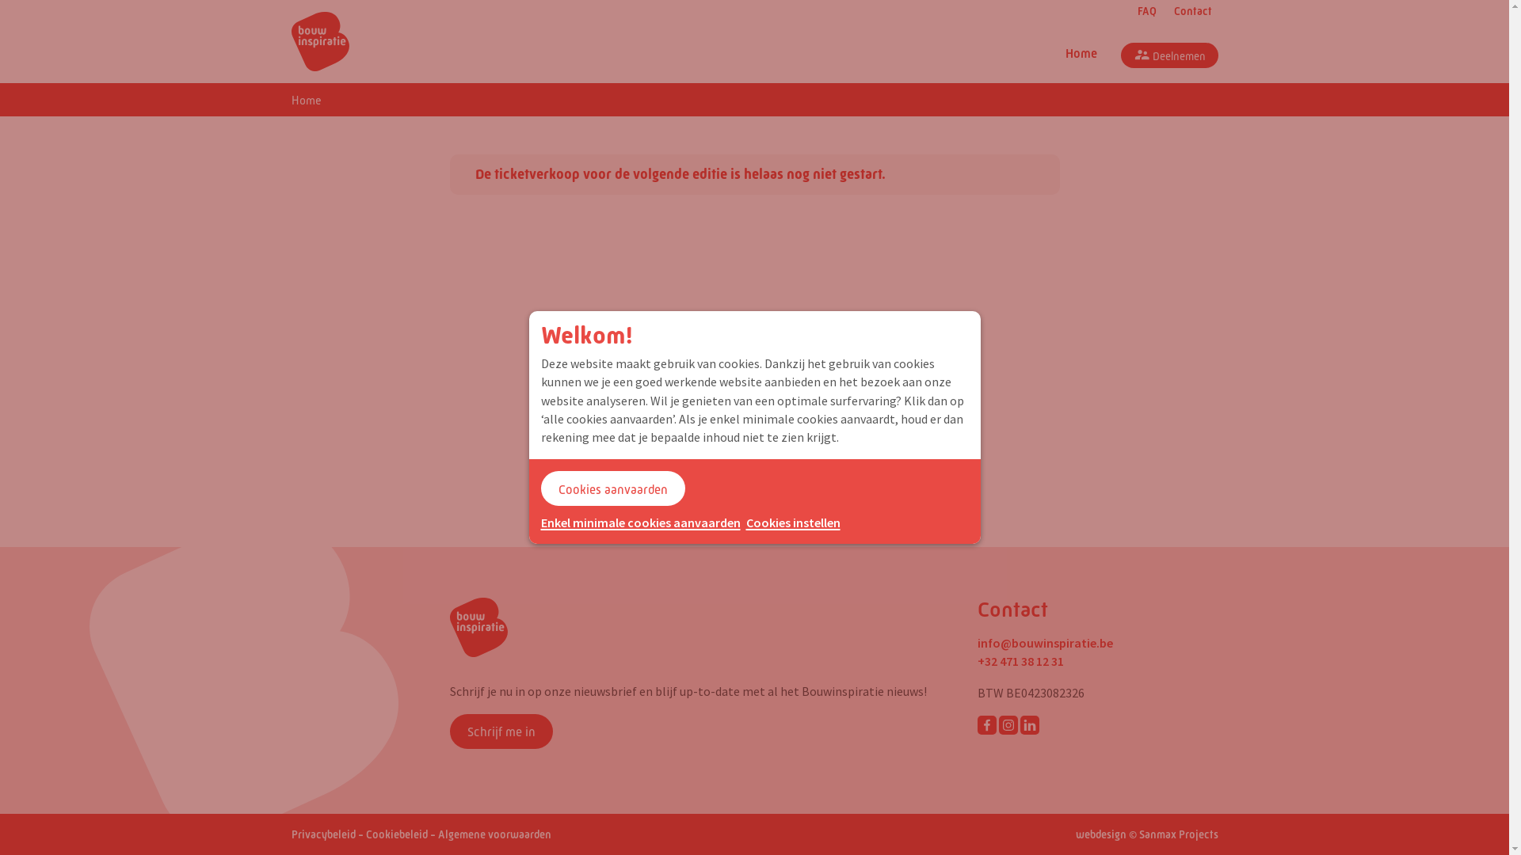  Describe the element at coordinates (494, 834) in the screenshot. I see `Algemene voorwaarden` at that location.